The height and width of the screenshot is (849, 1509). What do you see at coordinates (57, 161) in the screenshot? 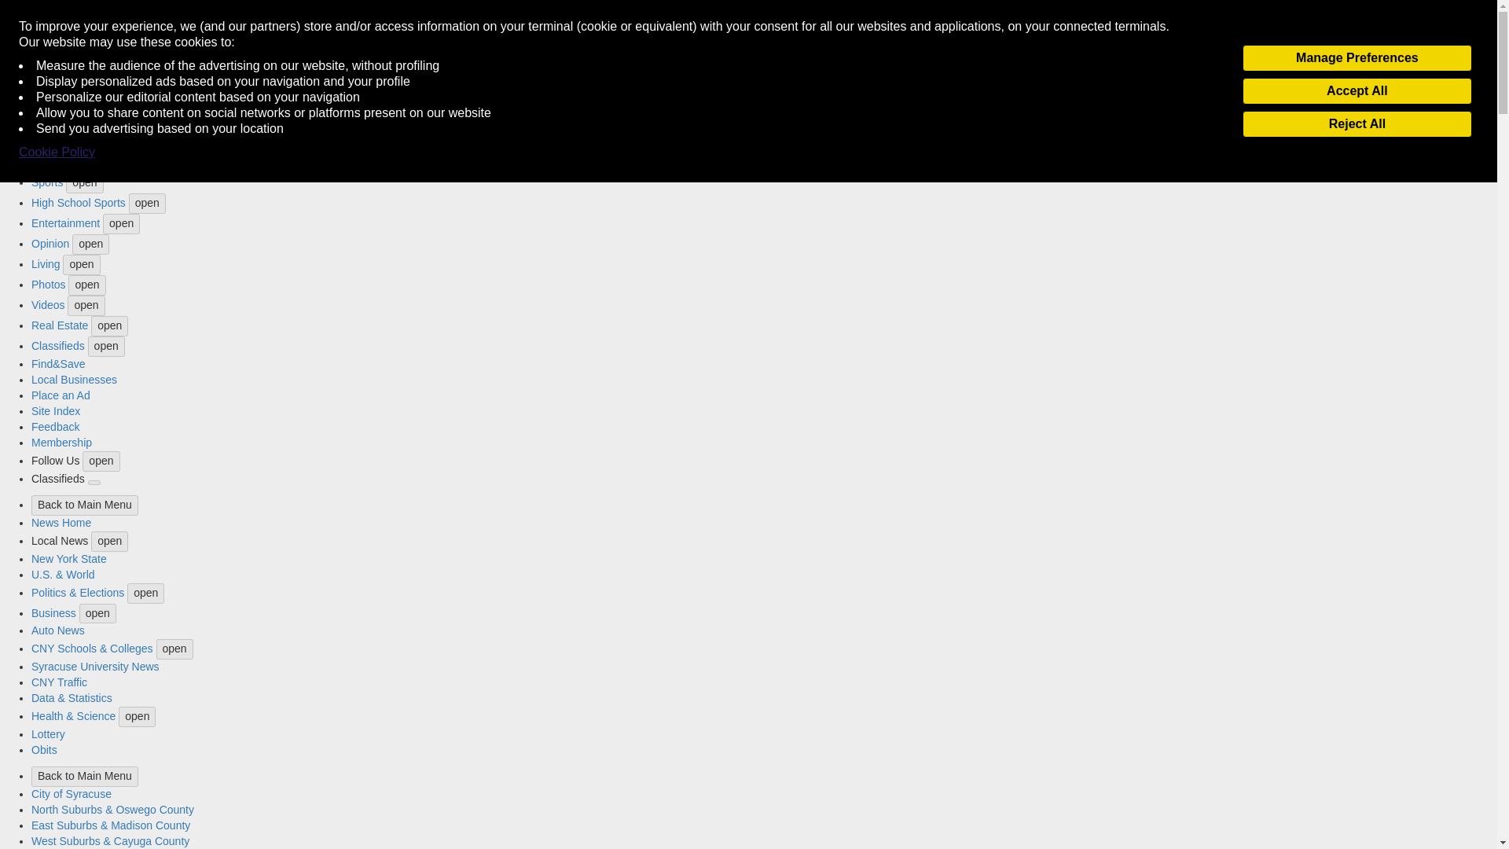
I see `Obituaries` at bounding box center [57, 161].